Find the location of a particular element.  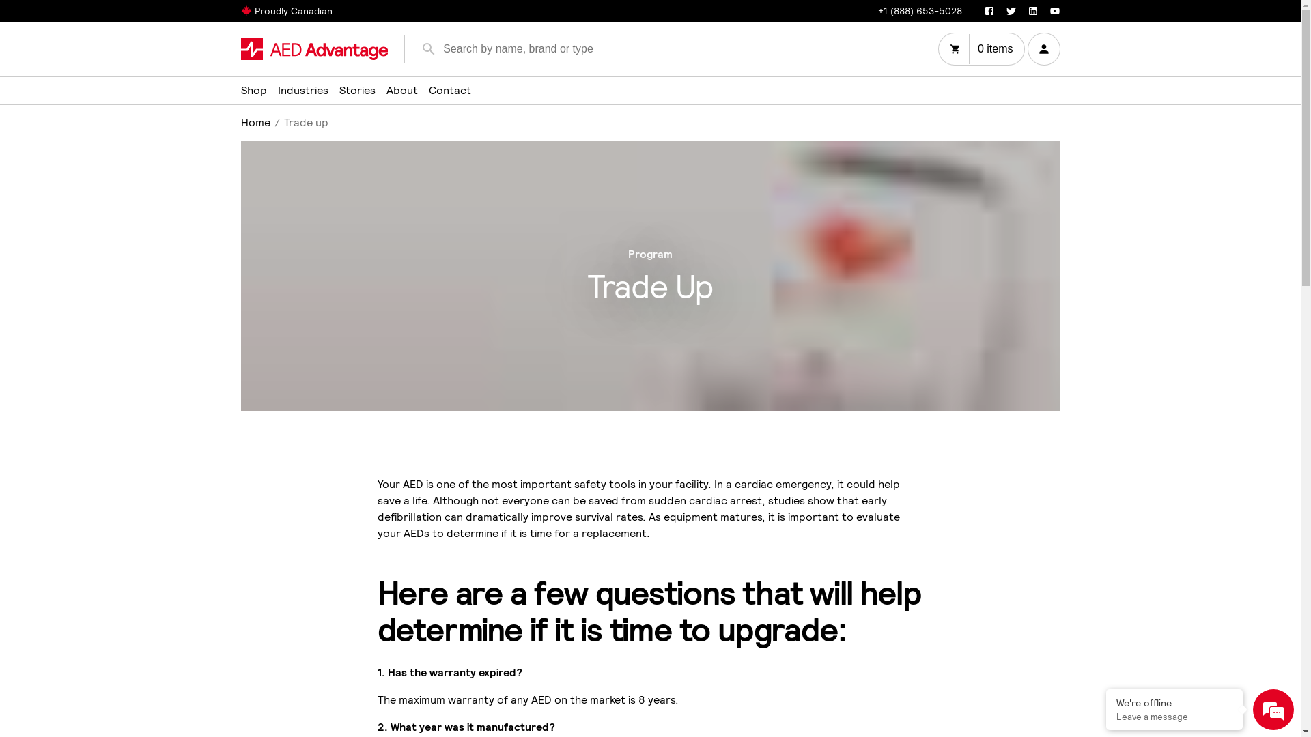

AED Advantage is located at coordinates (314, 49).